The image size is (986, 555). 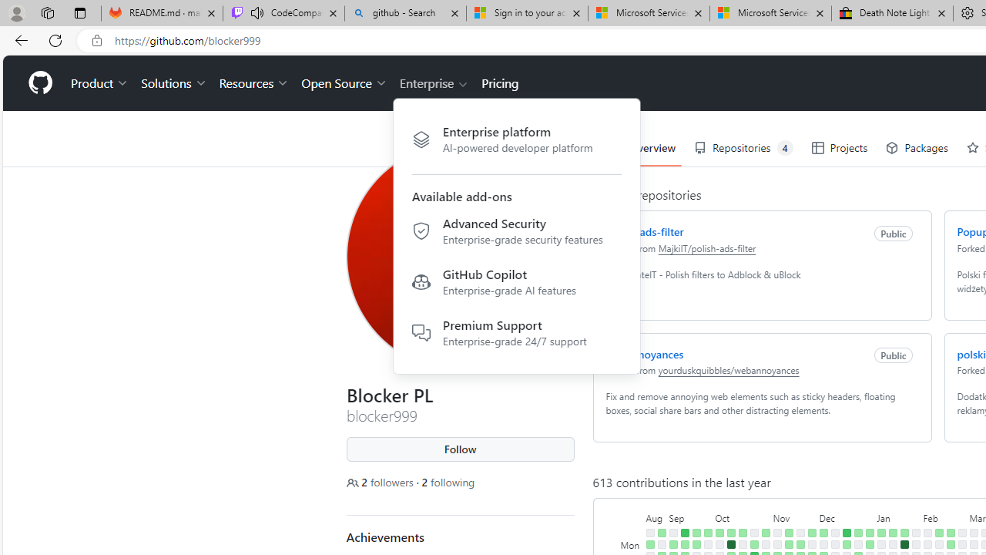 I want to click on 1 contribution on December 24th., so click(x=858, y=533).